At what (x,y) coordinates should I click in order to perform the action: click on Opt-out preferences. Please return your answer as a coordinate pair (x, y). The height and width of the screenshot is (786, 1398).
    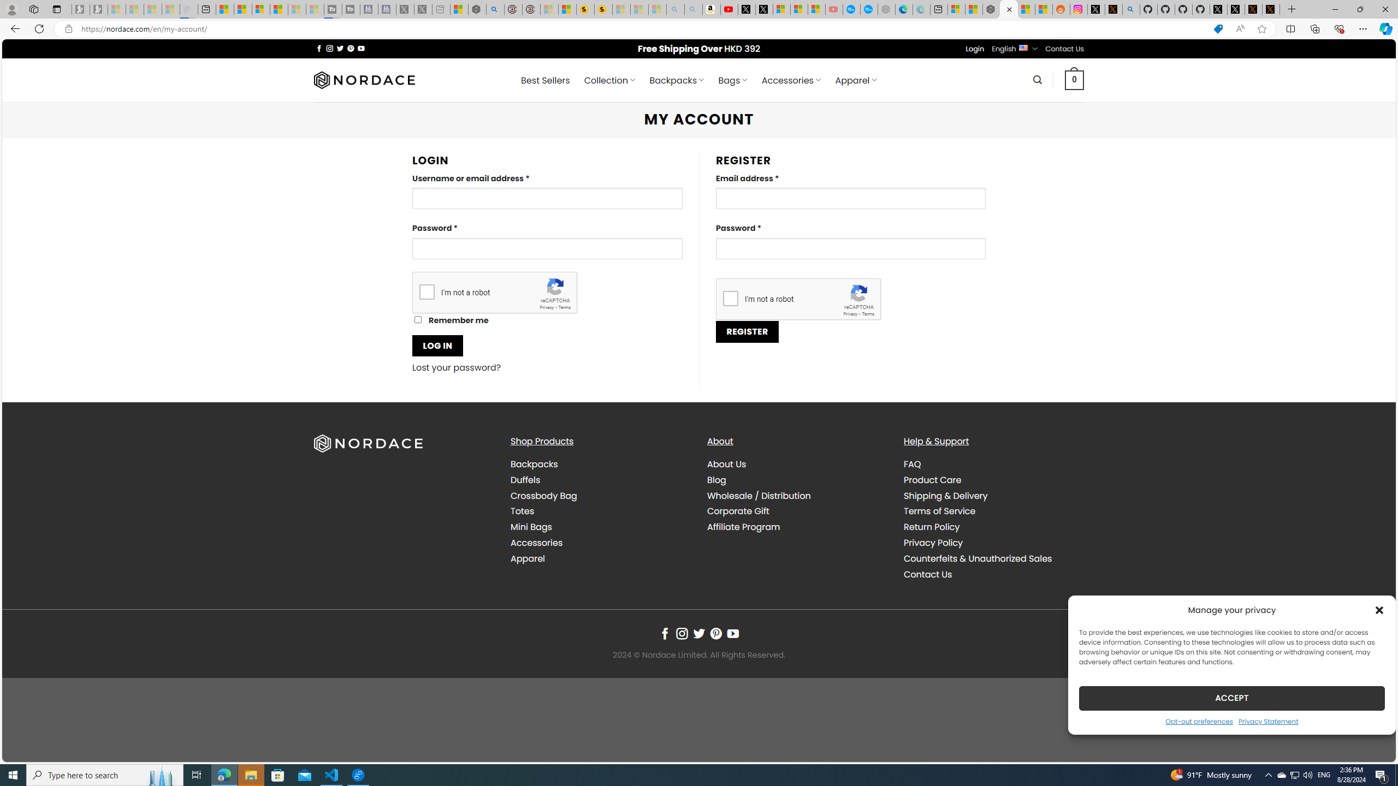
    Looking at the image, I should click on (1199, 720).